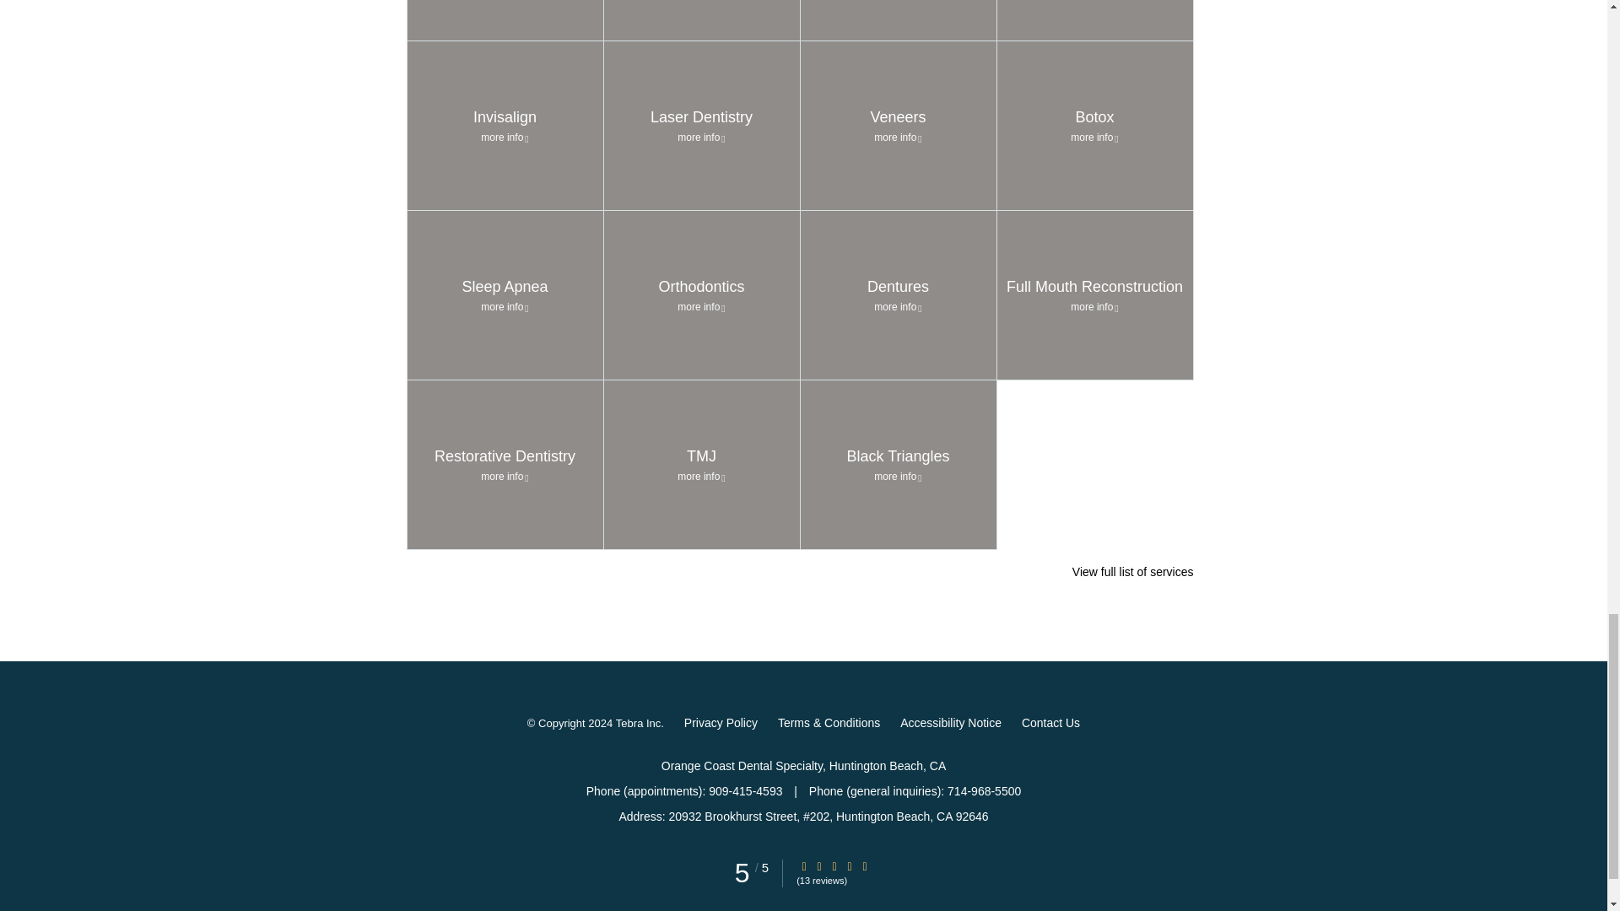 The height and width of the screenshot is (911, 1620). I want to click on Star Rating, so click(804, 865).